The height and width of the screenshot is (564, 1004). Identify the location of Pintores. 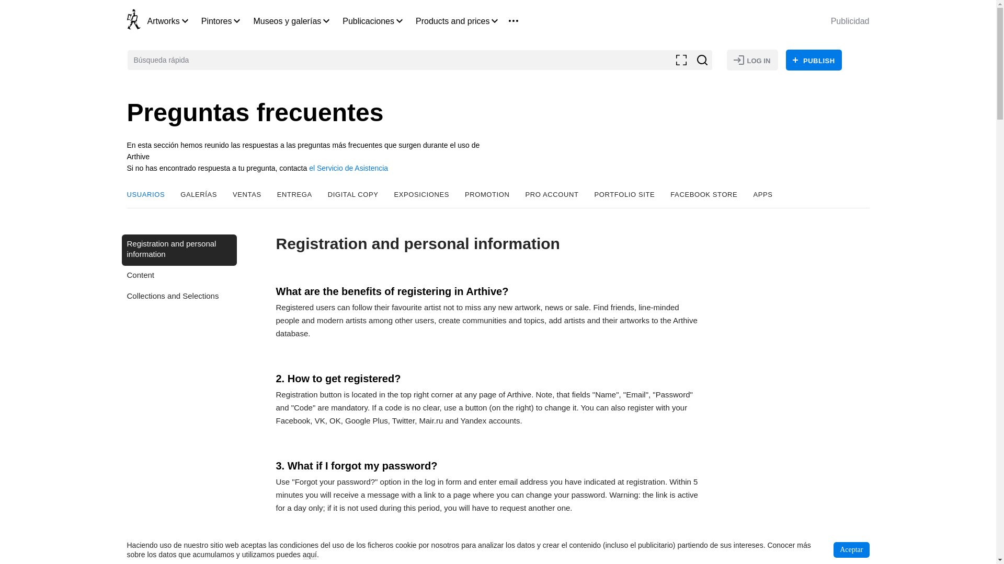
(216, 21).